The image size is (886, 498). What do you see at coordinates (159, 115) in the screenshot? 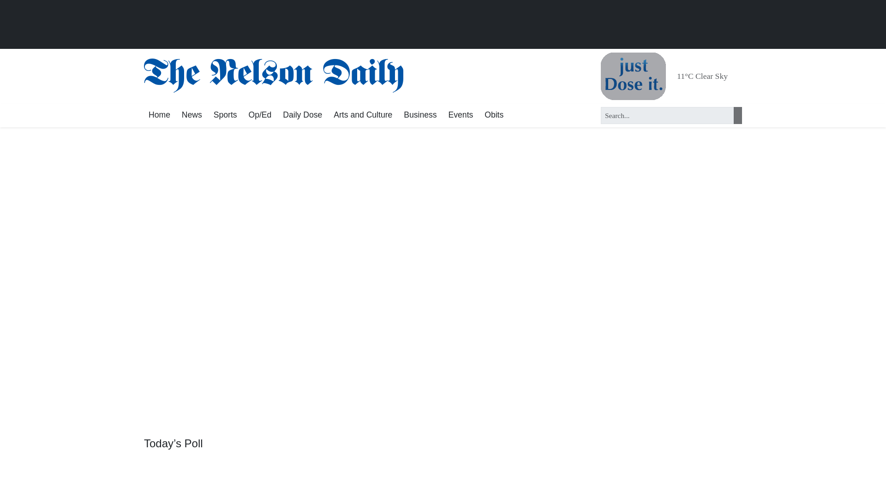
I see `Home` at bounding box center [159, 115].